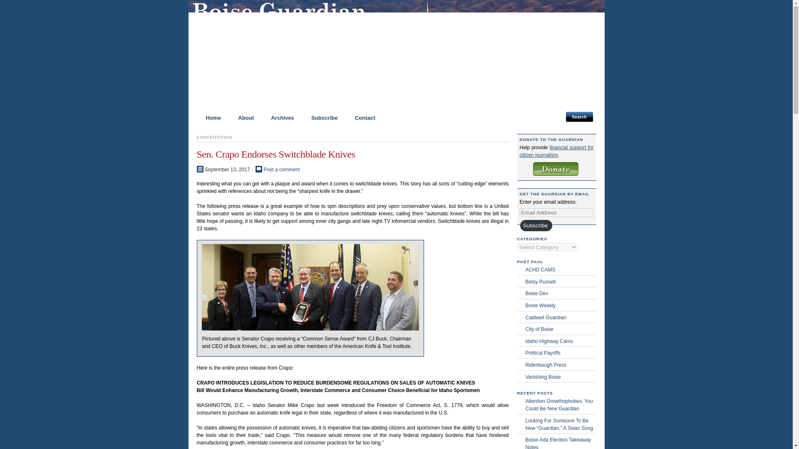  I want to click on ACHD CAMS, so click(560, 269).